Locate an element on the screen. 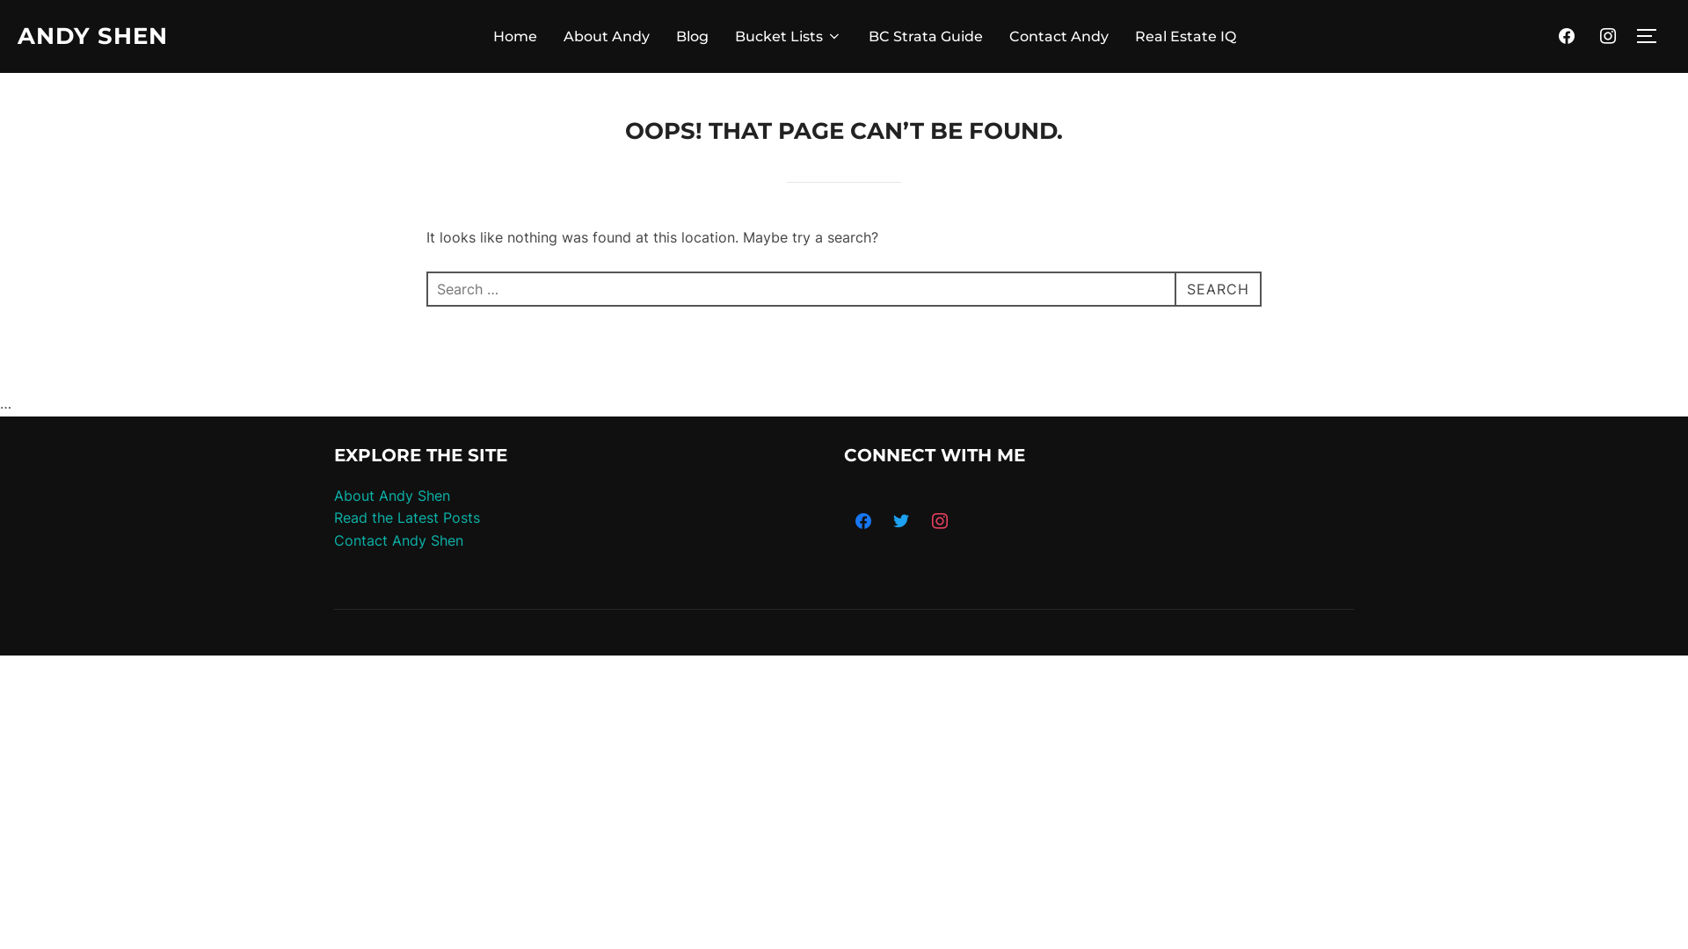 This screenshot has height=949, width=1688. Bucket Lists is located at coordinates (789, 36).